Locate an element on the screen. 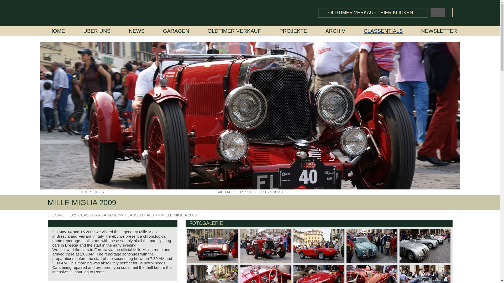  UBER UNS is located at coordinates (97, 31).